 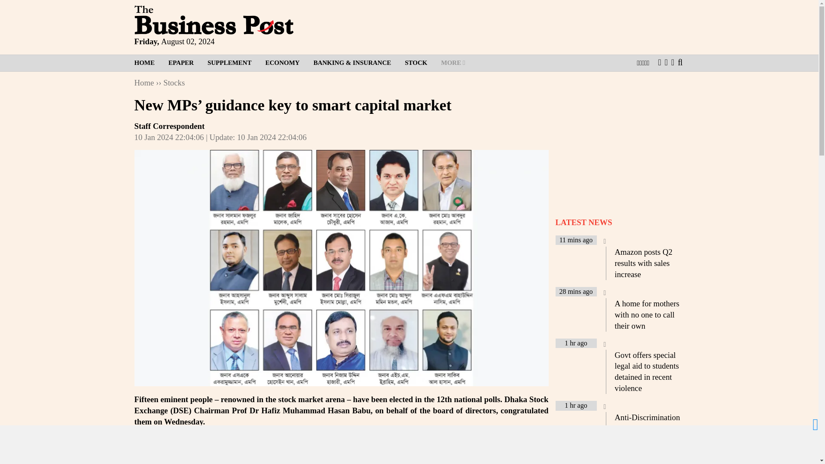 What do you see at coordinates (282, 63) in the screenshot?
I see `ECONOMY` at bounding box center [282, 63].